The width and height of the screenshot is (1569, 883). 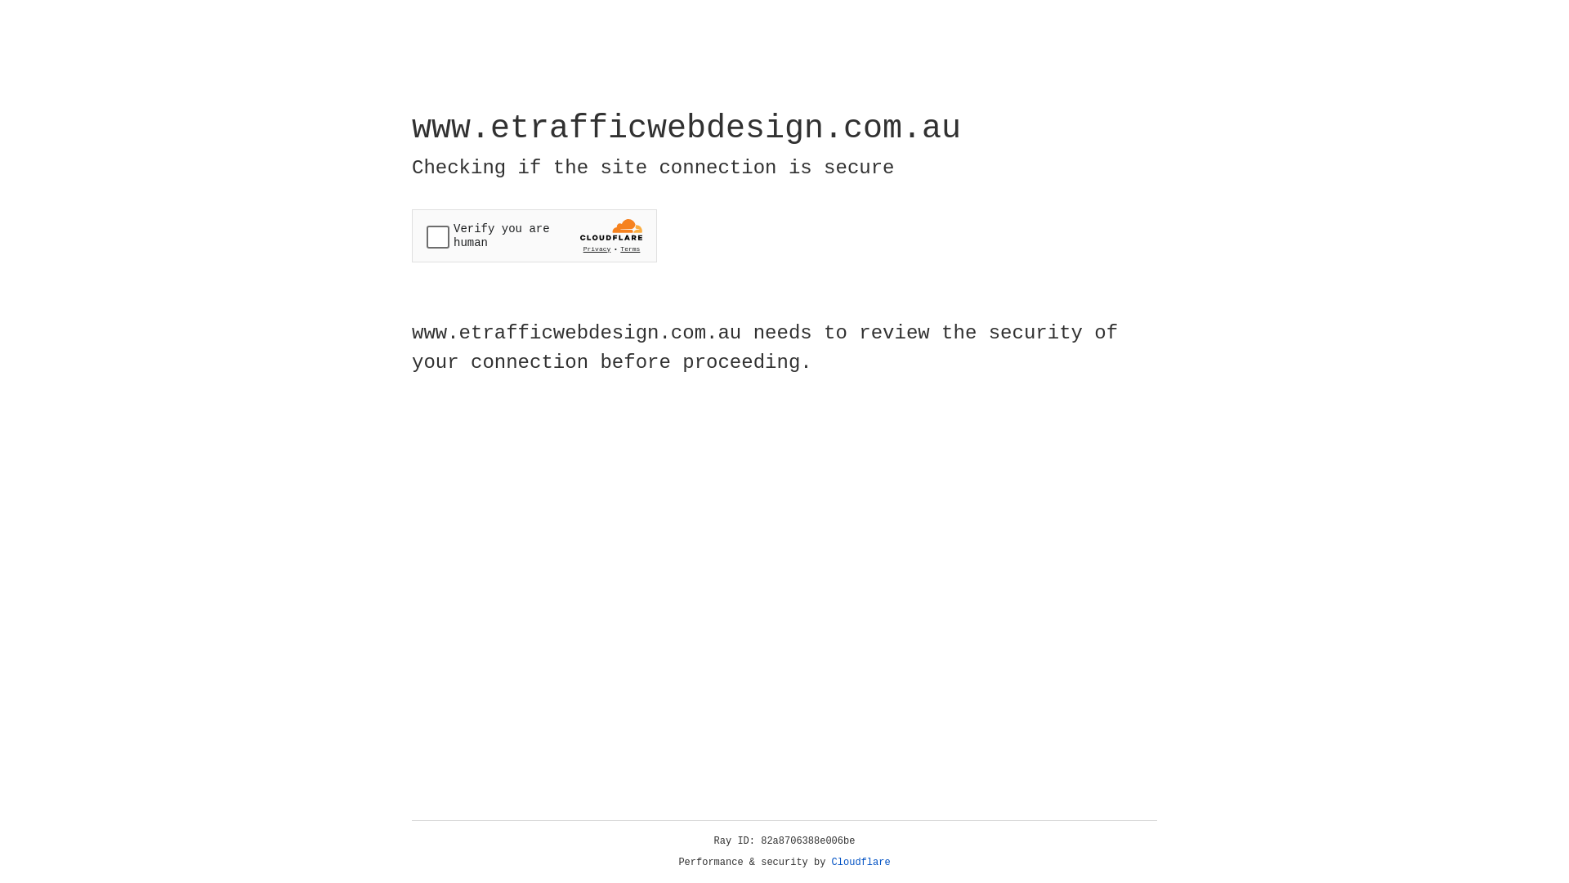 I want to click on Widget containing a Cloudflare security challenge, so click(x=534, y=235).